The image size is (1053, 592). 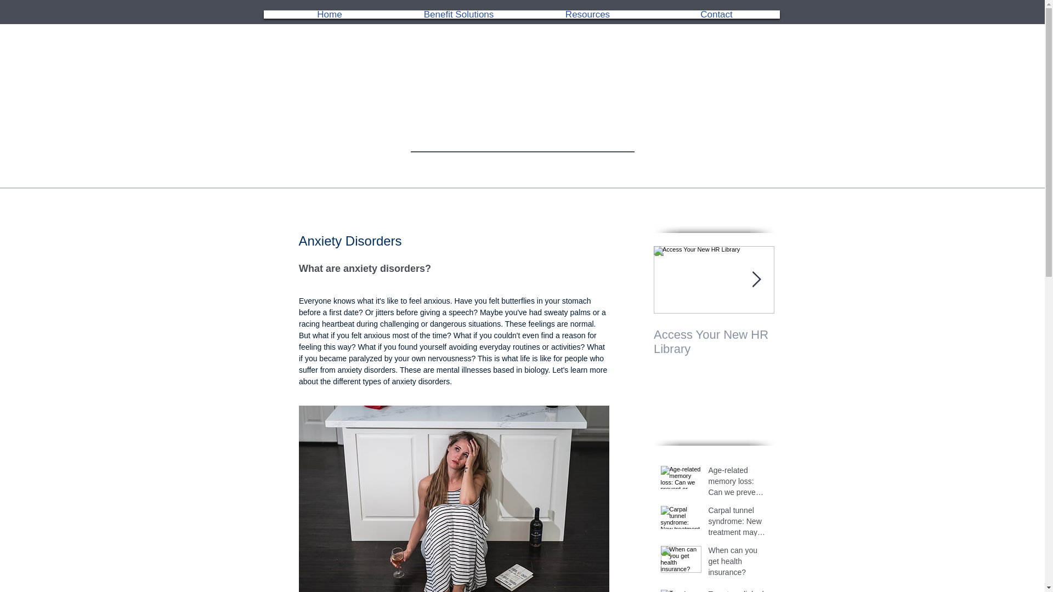 What do you see at coordinates (458, 14) in the screenshot?
I see `Benefit Solutions` at bounding box center [458, 14].